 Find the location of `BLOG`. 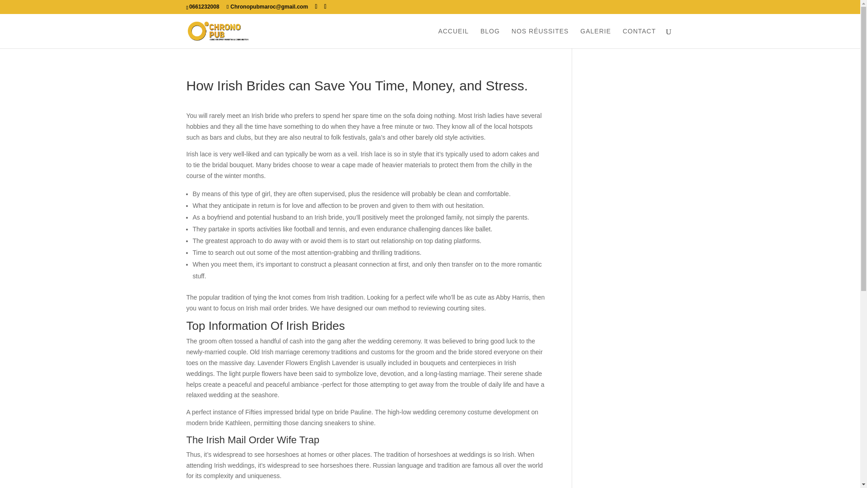

BLOG is located at coordinates (490, 38).